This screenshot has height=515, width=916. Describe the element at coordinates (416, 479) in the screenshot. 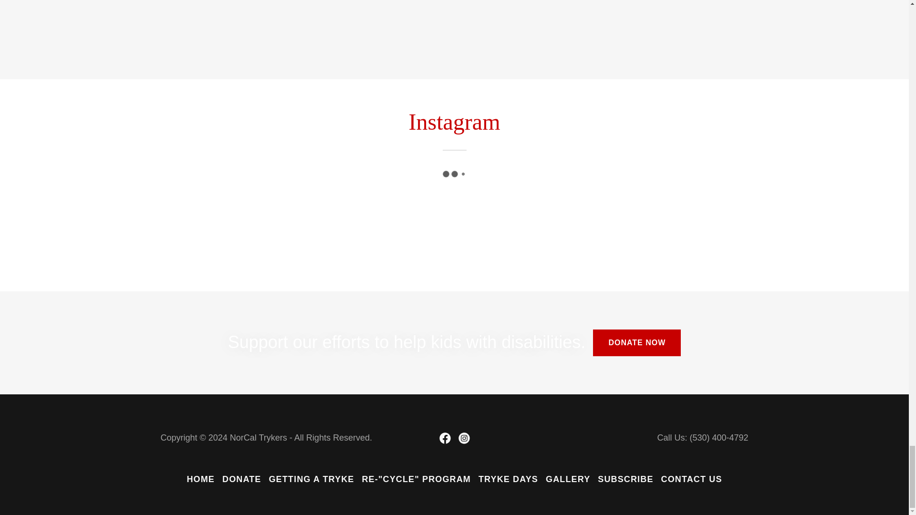

I see `RE-"CYCLE" PROGRAM` at that location.